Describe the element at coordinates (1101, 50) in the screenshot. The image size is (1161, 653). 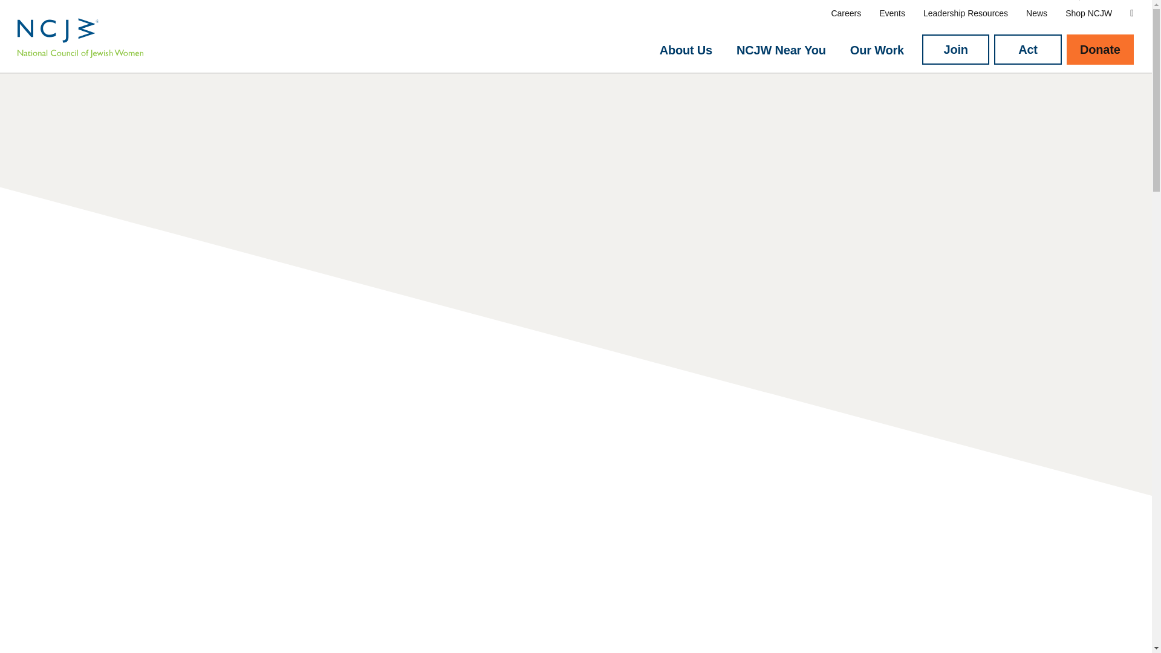
I see `Donate` at that location.